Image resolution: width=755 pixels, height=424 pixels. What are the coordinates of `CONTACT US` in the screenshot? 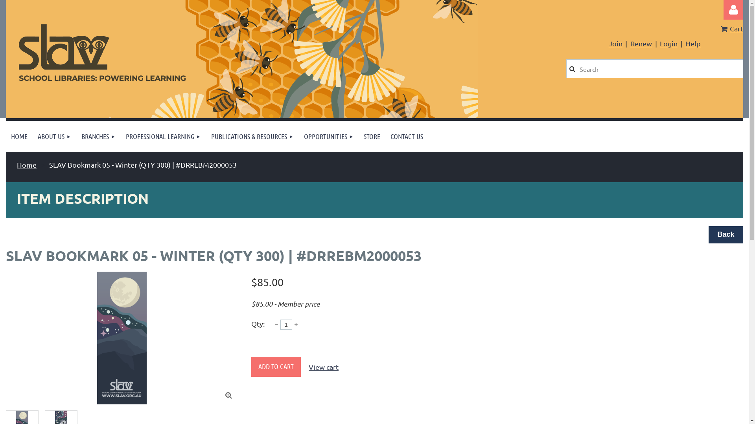 It's located at (407, 137).